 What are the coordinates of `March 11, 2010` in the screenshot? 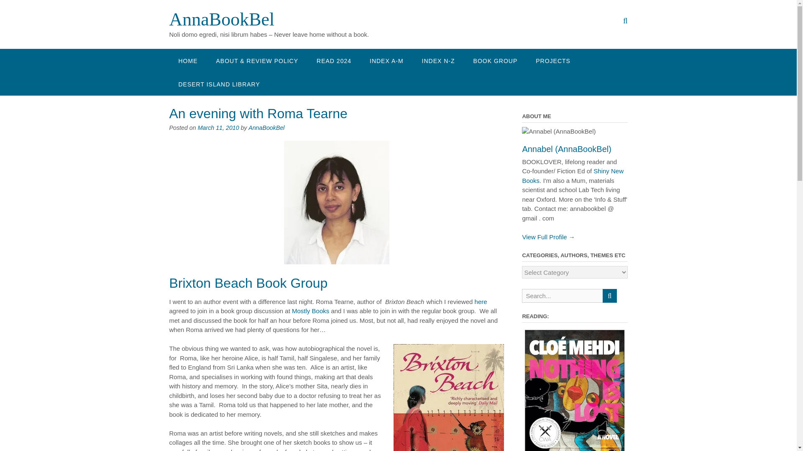 It's located at (218, 128).